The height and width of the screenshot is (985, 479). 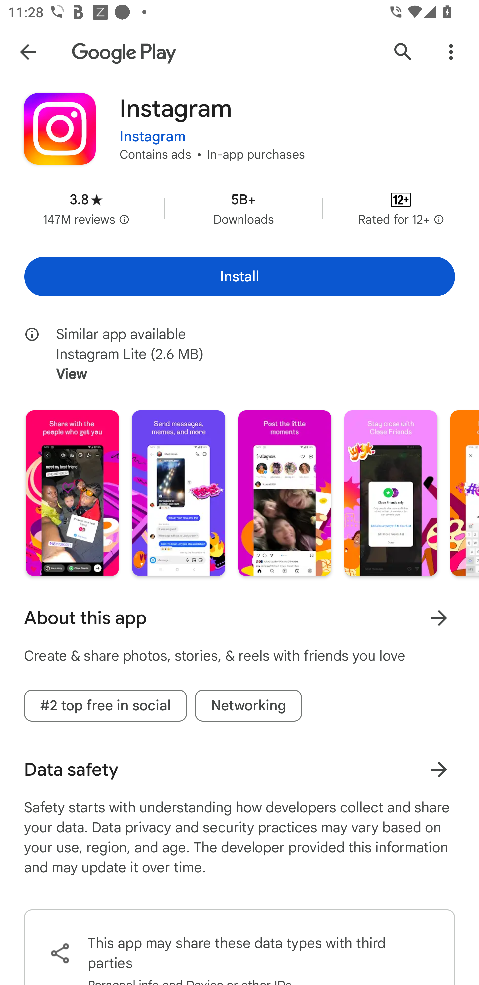 I want to click on Learn more About this app, so click(x=439, y=618).